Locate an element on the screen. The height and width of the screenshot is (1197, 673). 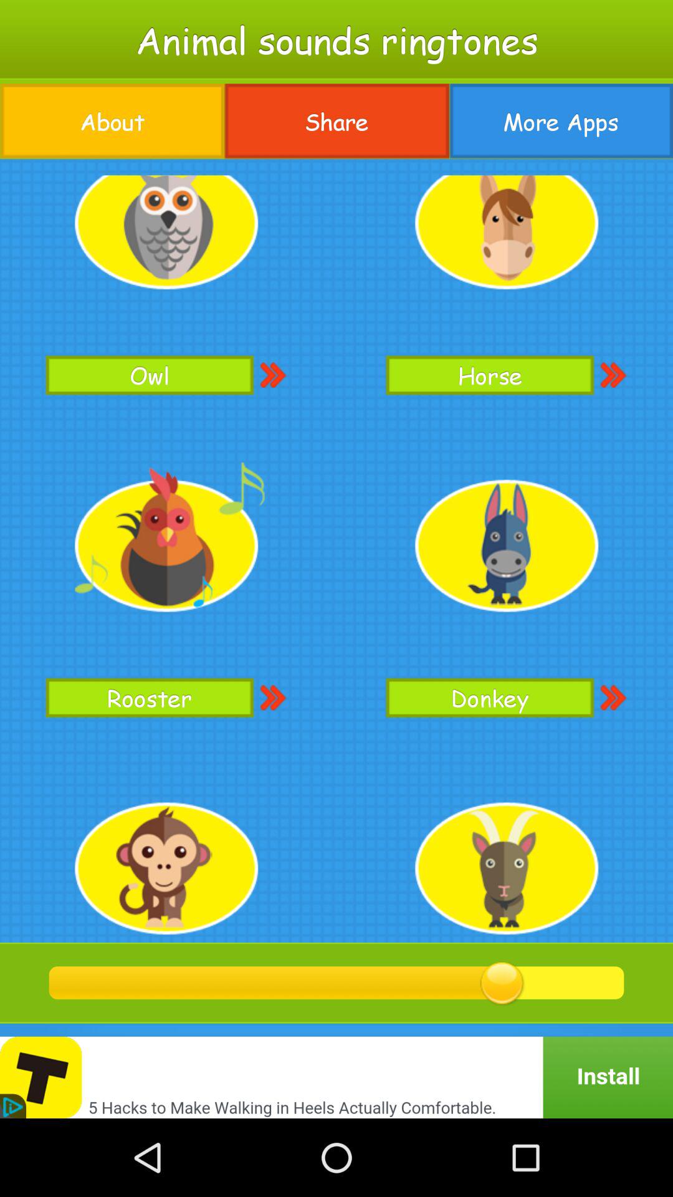
swipe to more apps item is located at coordinates (561, 121).